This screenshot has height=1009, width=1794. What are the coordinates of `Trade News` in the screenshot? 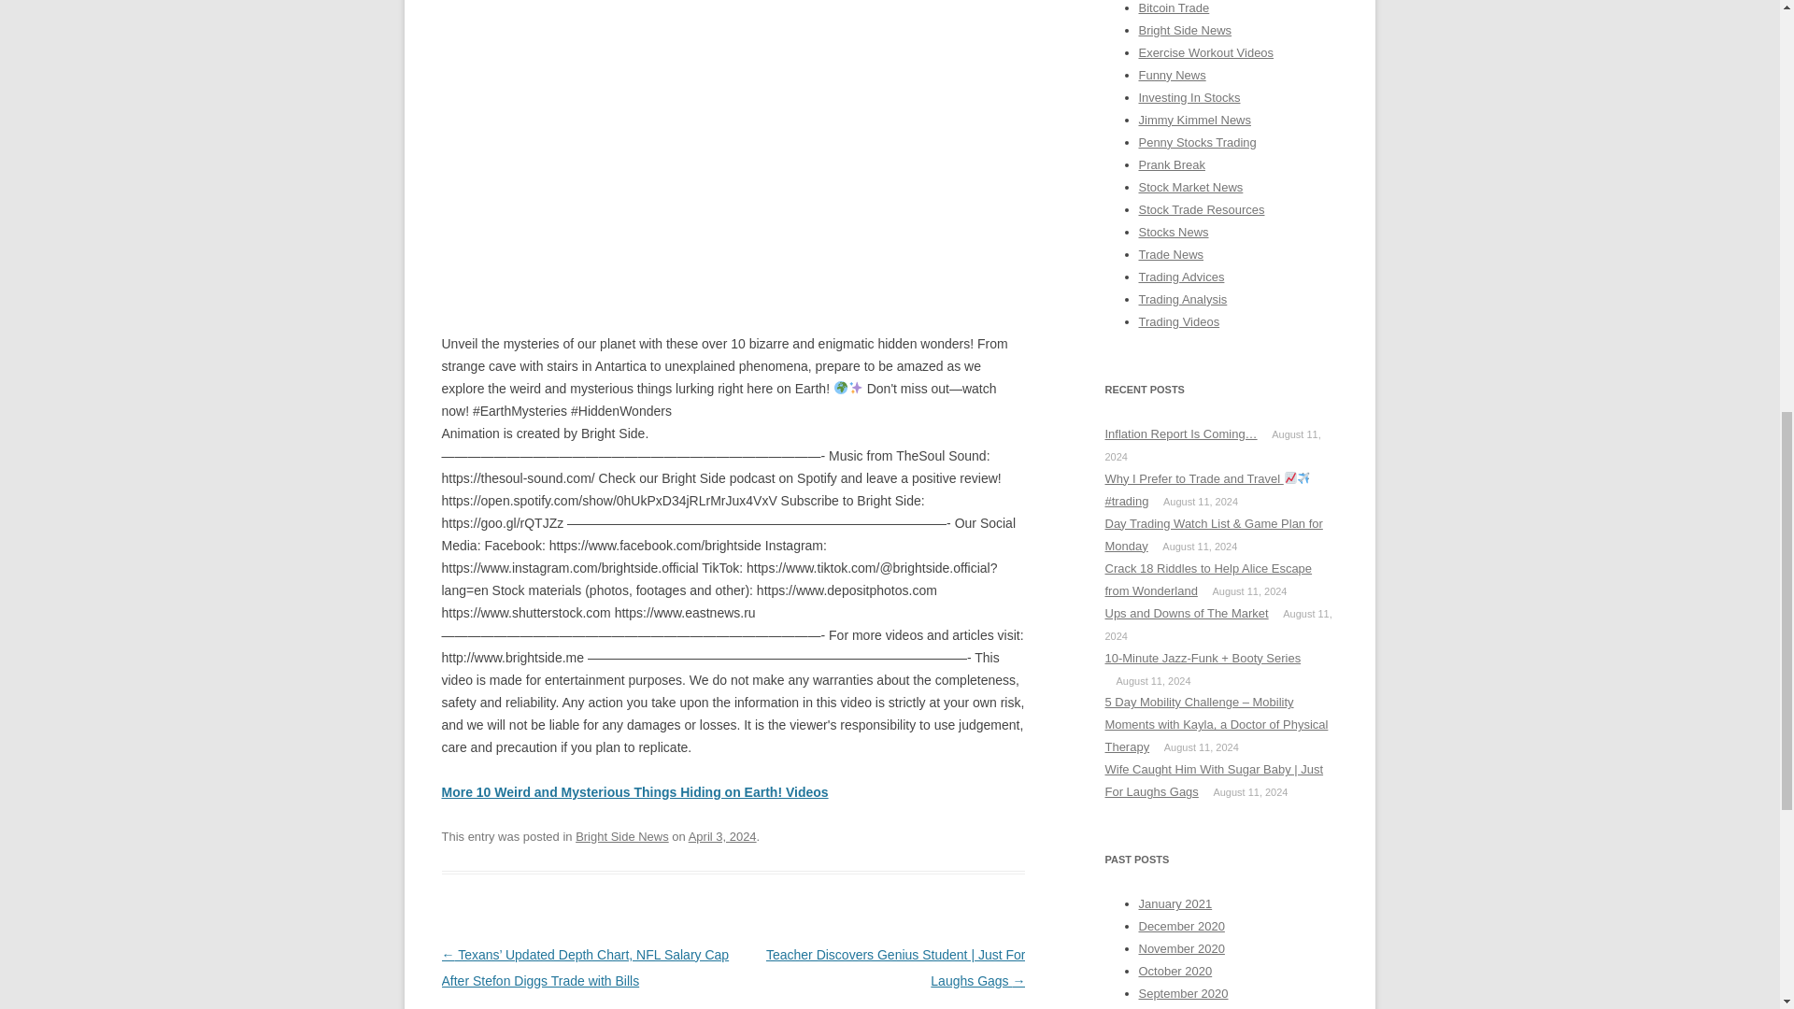 It's located at (1170, 254).